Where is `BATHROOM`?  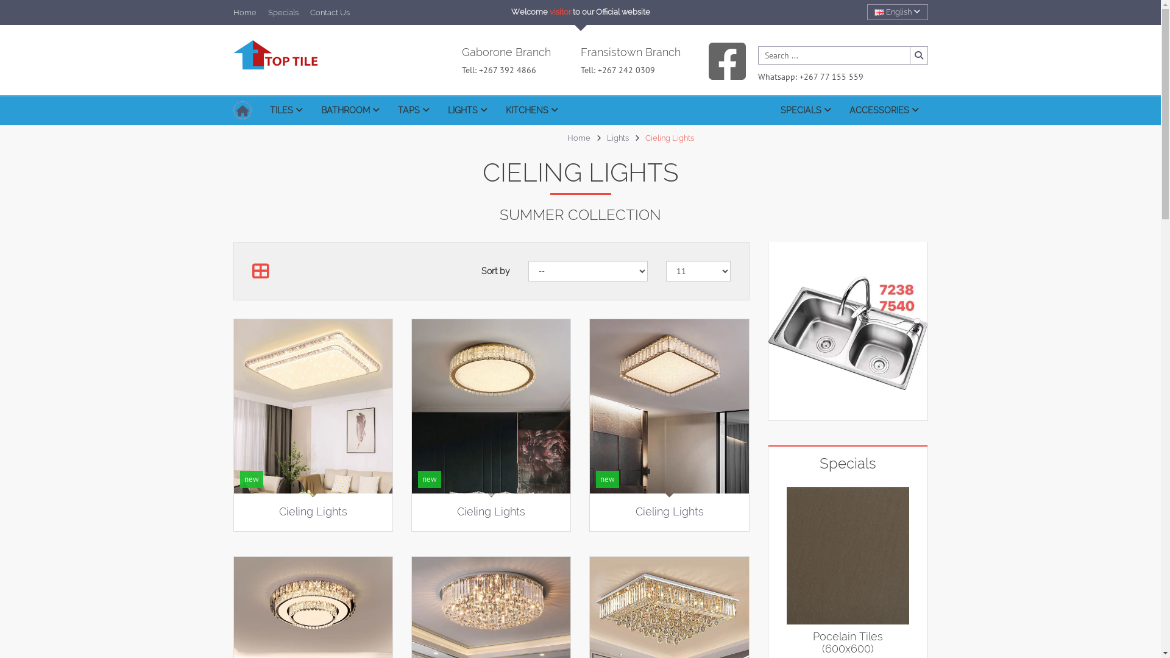
BATHROOM is located at coordinates (350, 110).